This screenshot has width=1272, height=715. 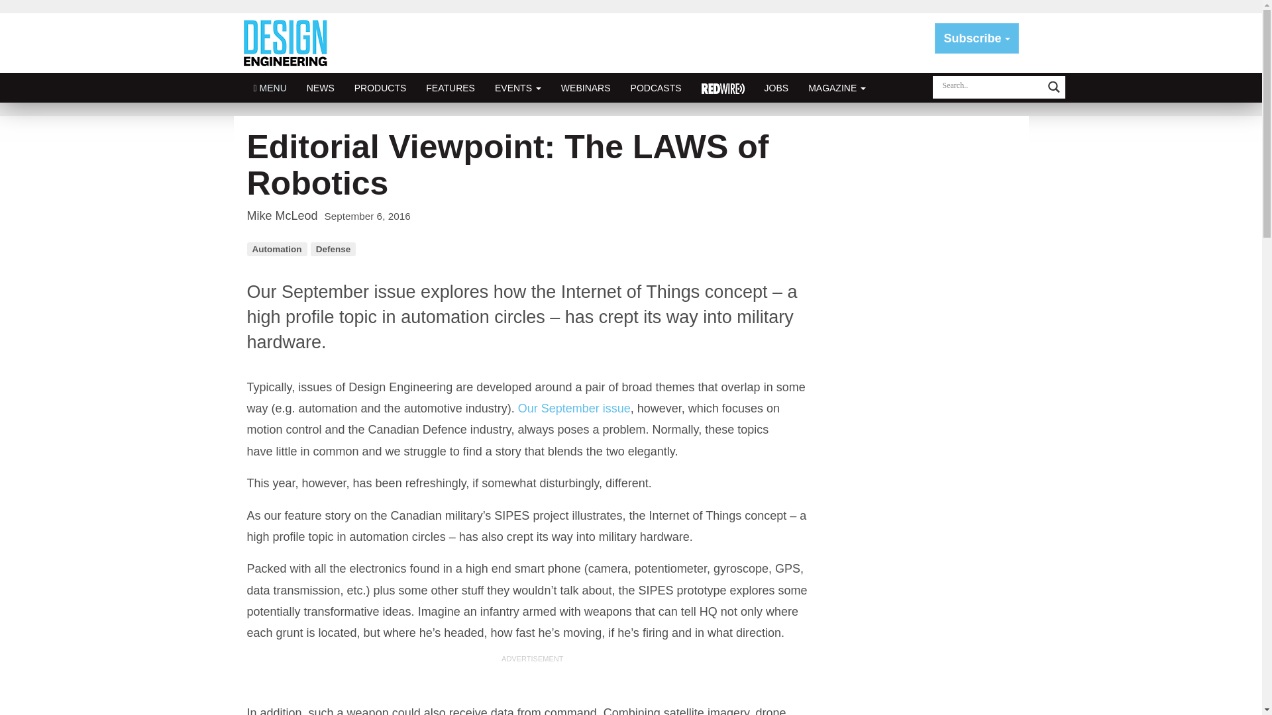 What do you see at coordinates (656, 87) in the screenshot?
I see `PODCASTS` at bounding box center [656, 87].